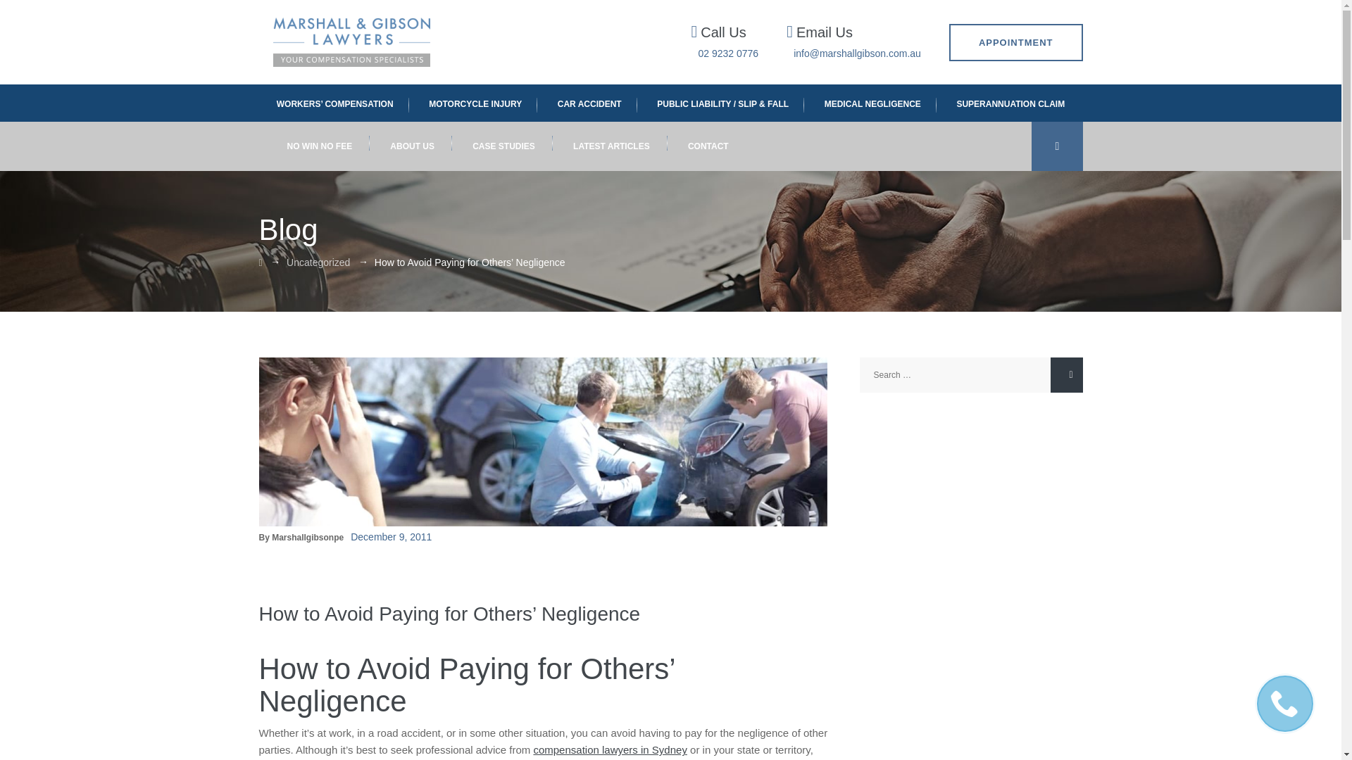  What do you see at coordinates (589, 103) in the screenshot?
I see `MOTOR VEHICLE ACCIDENT COMPENSATION LAWYERS SYDNEY` at bounding box center [589, 103].